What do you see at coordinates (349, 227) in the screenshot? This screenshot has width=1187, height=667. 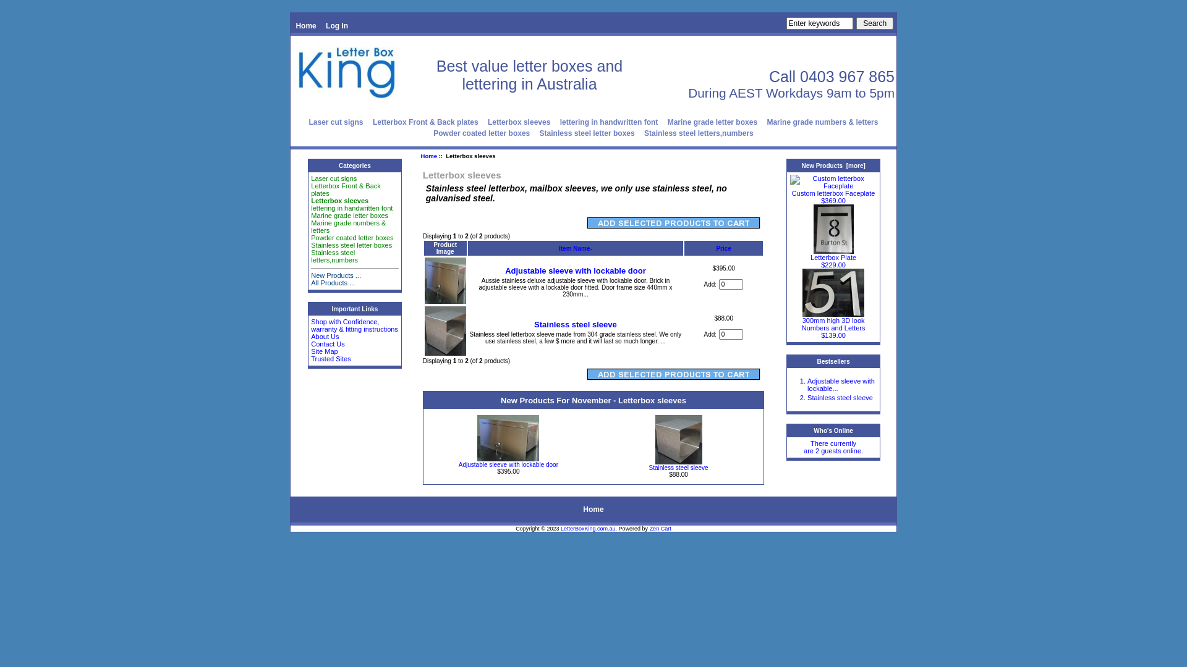 I see `Marine grade numbers & letters` at bounding box center [349, 227].